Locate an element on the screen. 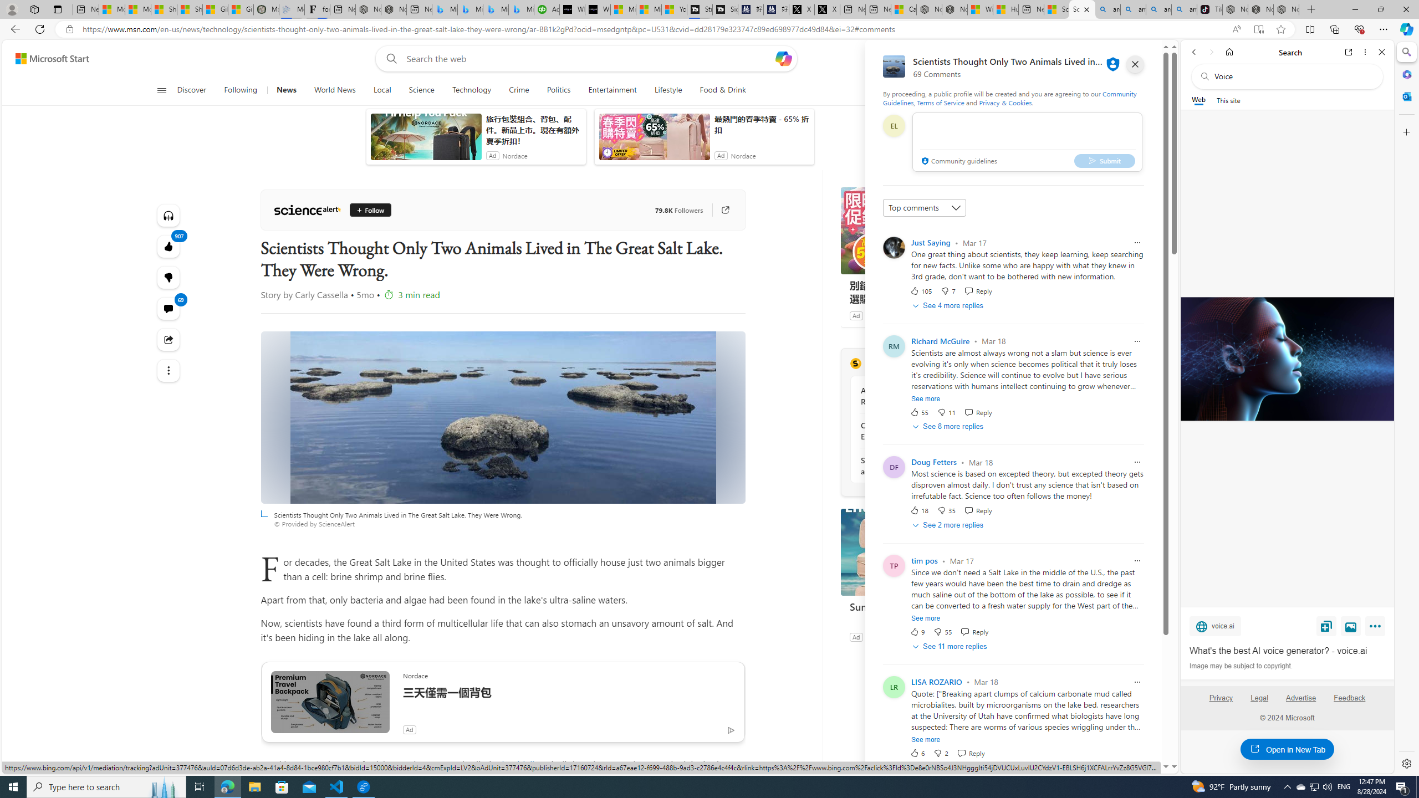 The image size is (1419, 798). voice.ai is located at coordinates (1215, 626).